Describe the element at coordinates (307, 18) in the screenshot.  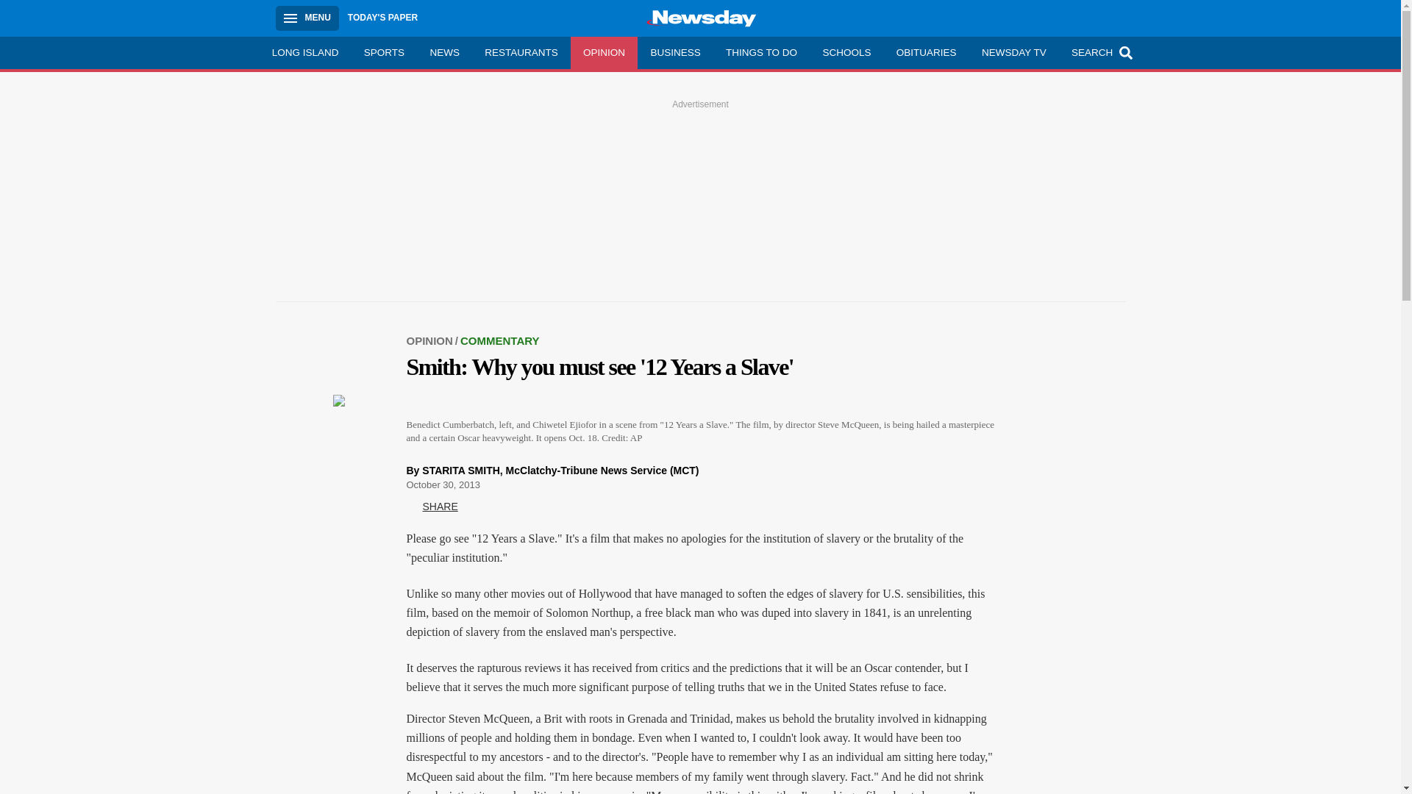
I see `MENU` at that location.